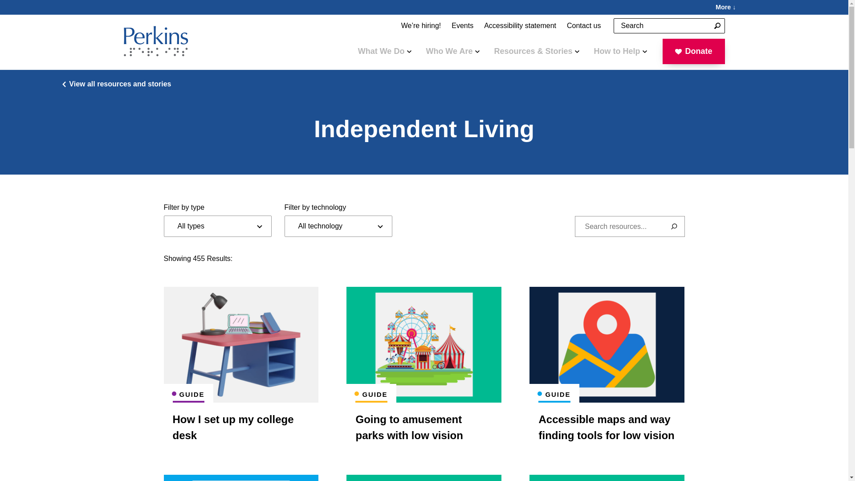 The image size is (855, 481). I want to click on Accessibility statement, so click(520, 26).